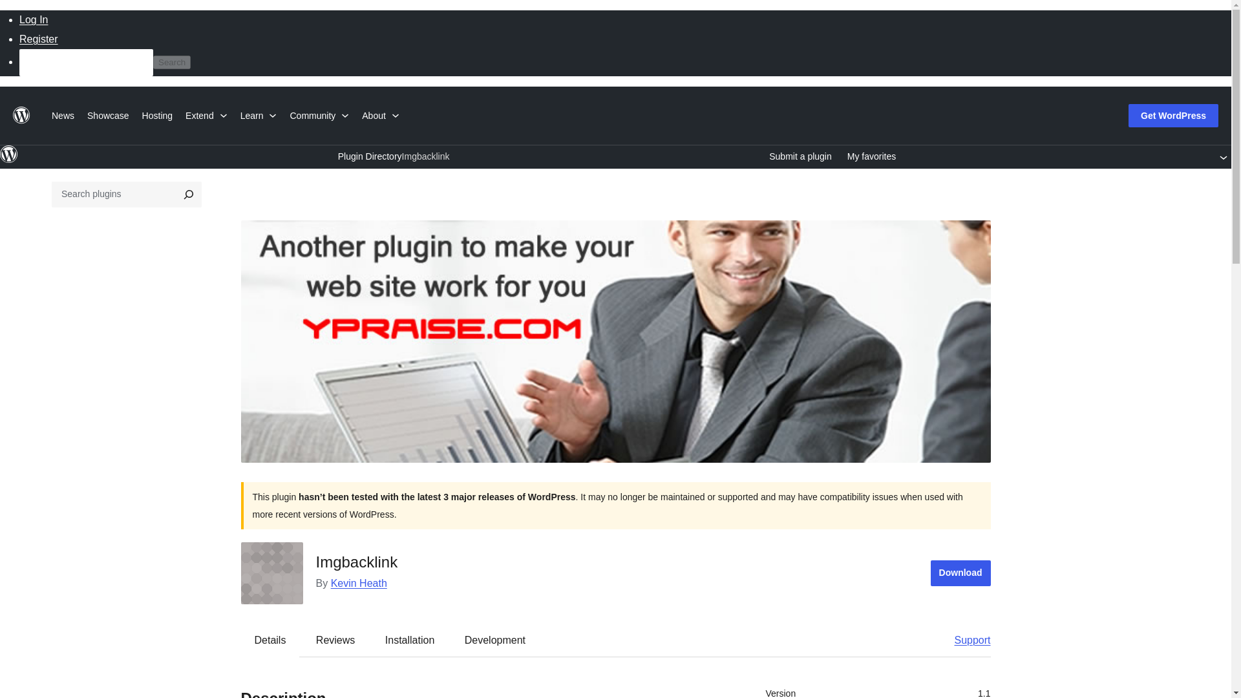 The image size is (1241, 698). I want to click on WordPress.org, so click(9, 154).